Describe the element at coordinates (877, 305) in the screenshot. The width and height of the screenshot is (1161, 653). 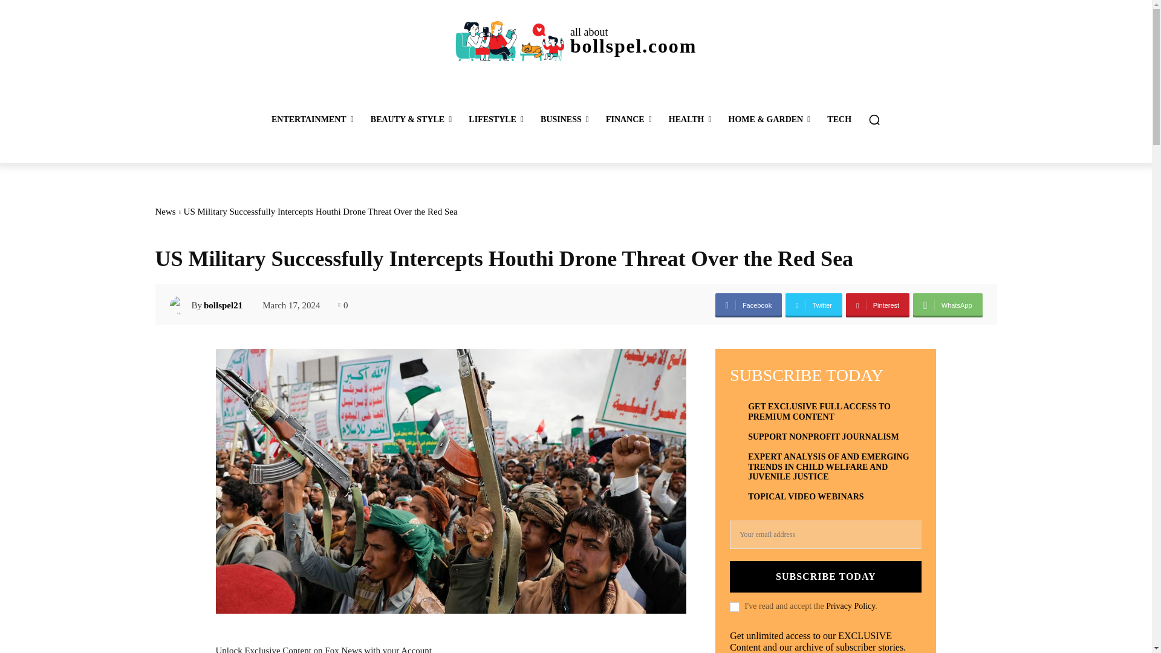
I see `Pinterest` at that location.